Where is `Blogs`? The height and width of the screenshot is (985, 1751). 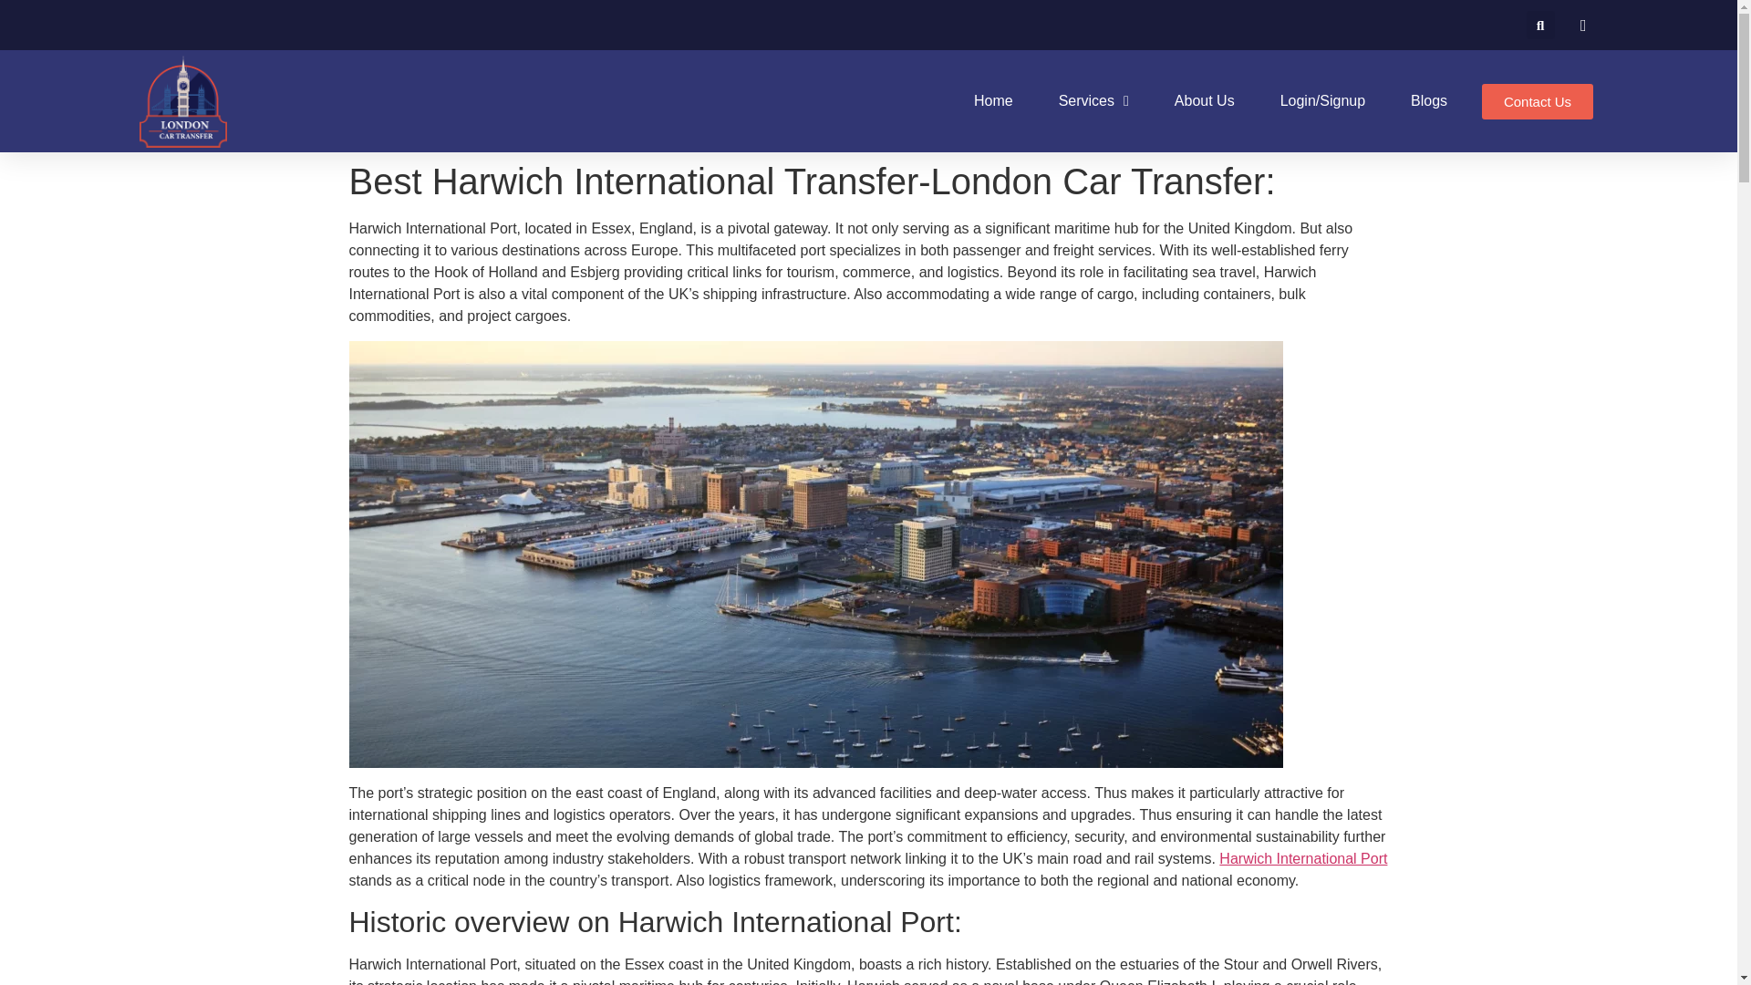
Blogs is located at coordinates (1429, 100).